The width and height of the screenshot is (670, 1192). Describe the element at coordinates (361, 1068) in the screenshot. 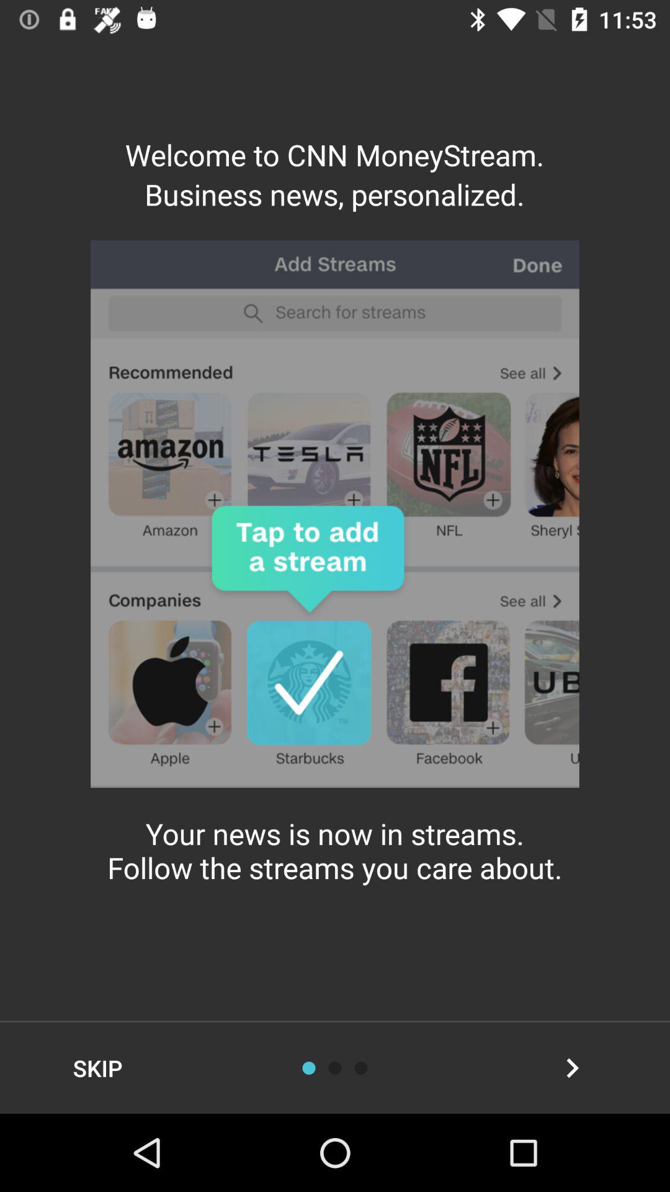

I see `switches to paused item` at that location.